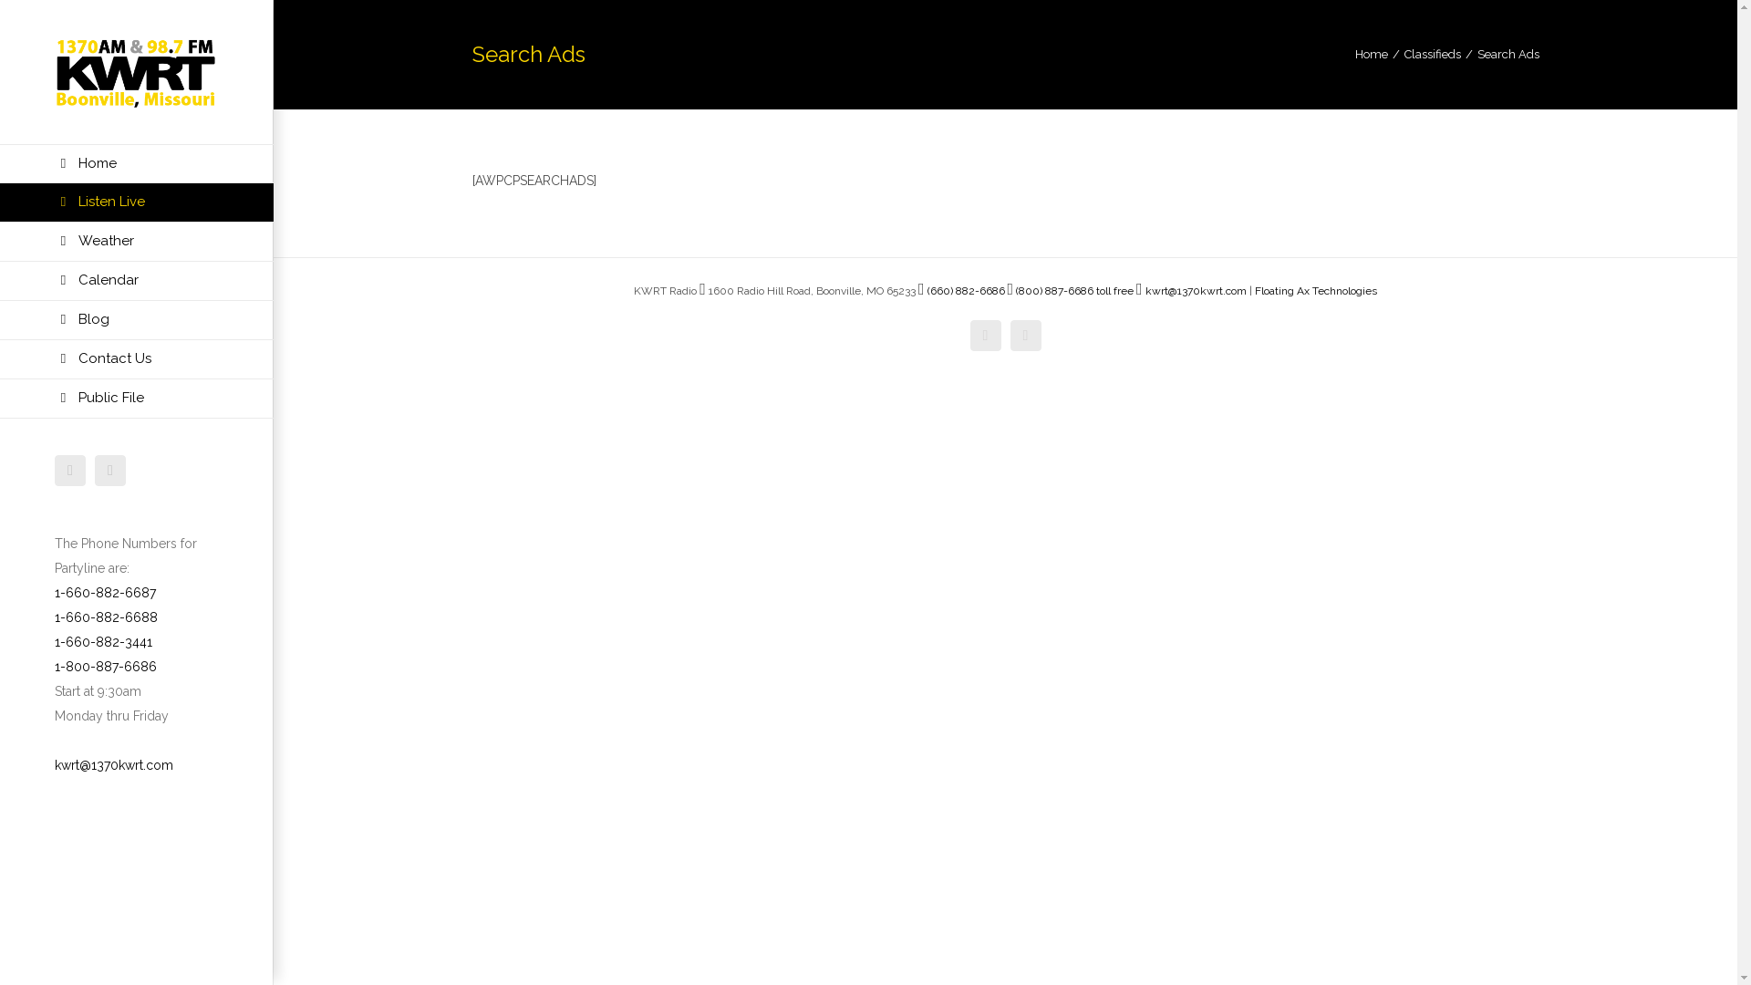 This screenshot has width=1751, height=985. What do you see at coordinates (106, 667) in the screenshot?
I see `1-800-887-6686` at bounding box center [106, 667].